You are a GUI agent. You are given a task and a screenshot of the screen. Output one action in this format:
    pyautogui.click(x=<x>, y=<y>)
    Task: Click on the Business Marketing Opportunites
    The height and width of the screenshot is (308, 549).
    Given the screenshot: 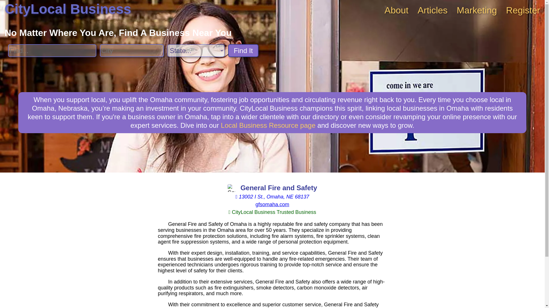 What is the action you would take?
    pyautogui.click(x=477, y=10)
    